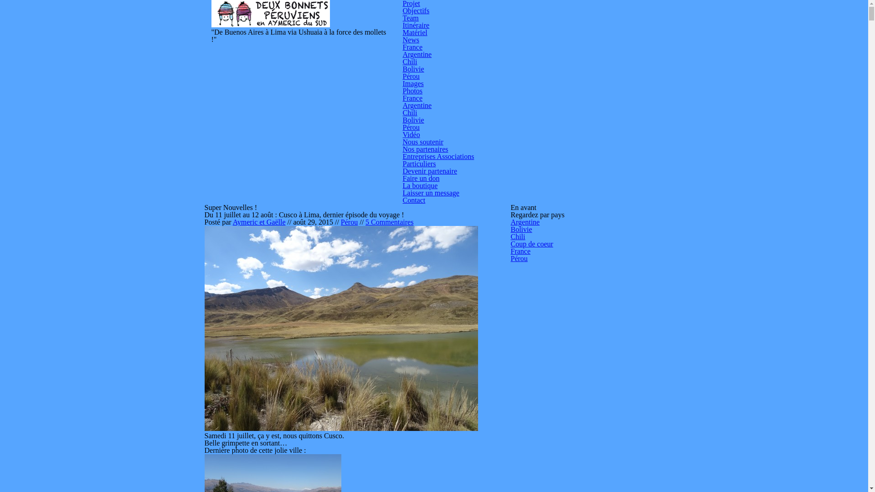 This screenshot has height=492, width=875. Describe the element at coordinates (438, 157) in the screenshot. I see `Entreprises Associations` at that location.